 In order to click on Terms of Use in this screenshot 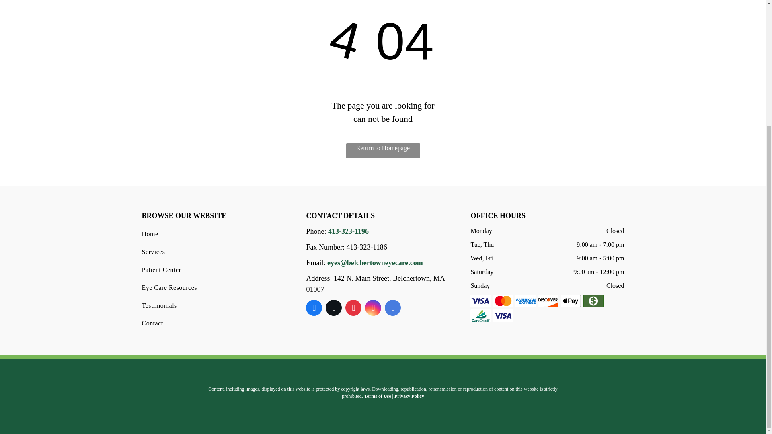, I will do `click(378, 396)`.